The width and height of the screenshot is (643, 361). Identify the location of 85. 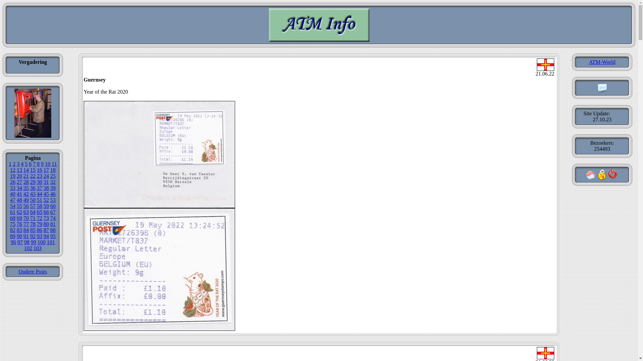
(33, 230).